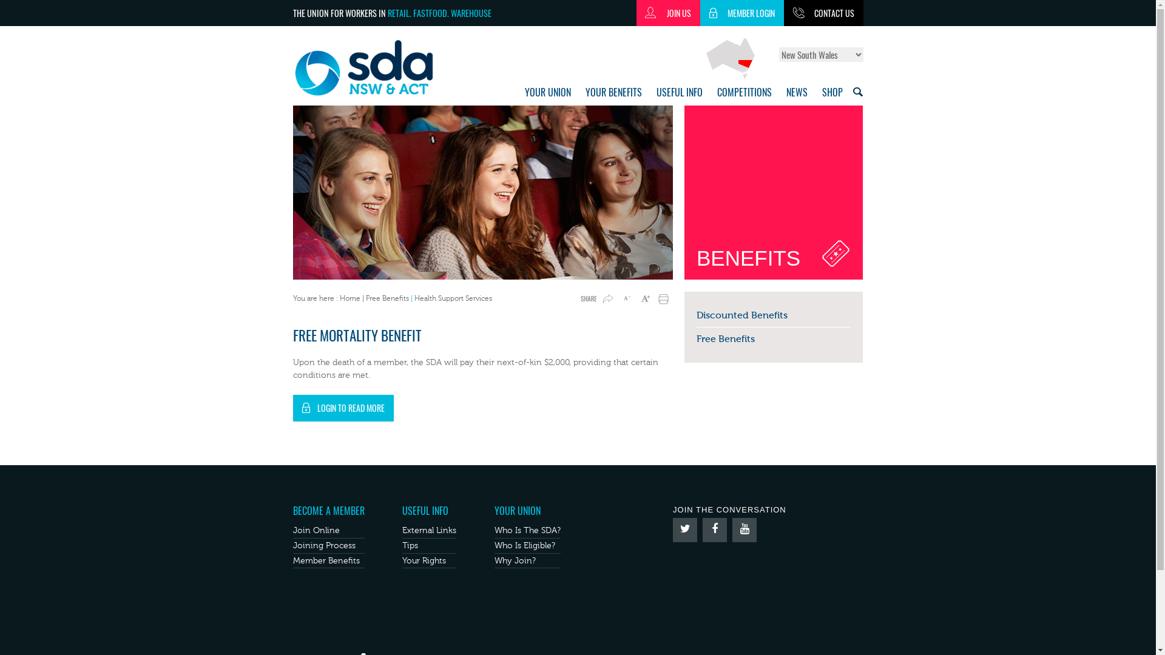 The image size is (1165, 655). I want to click on USEFUL INFO, so click(680, 92).